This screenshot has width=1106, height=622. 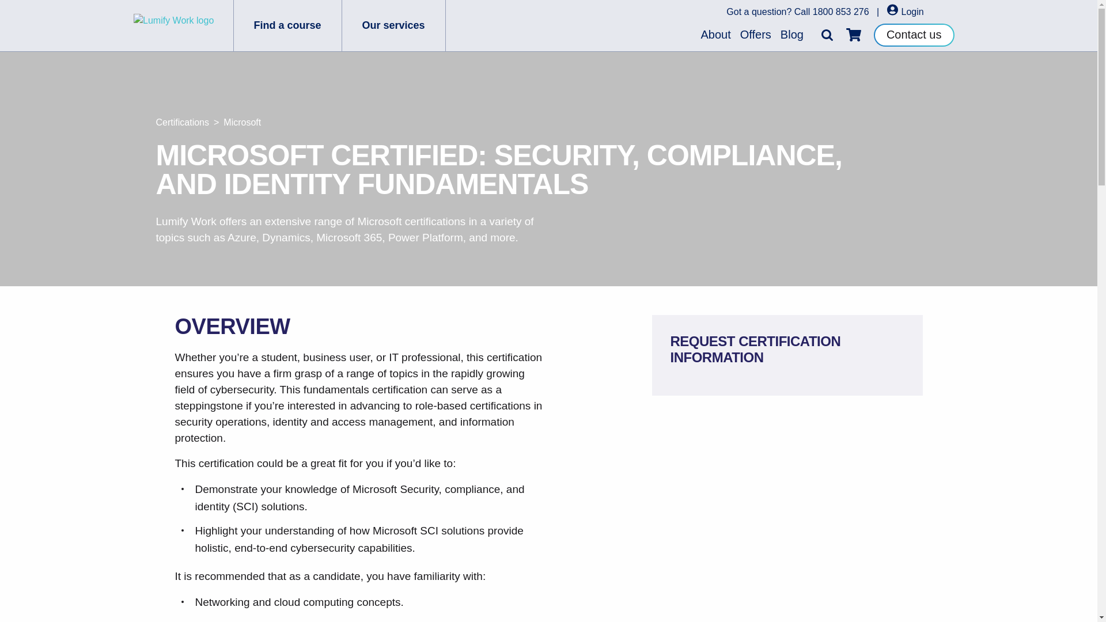 I want to click on Certifications, so click(x=182, y=122).